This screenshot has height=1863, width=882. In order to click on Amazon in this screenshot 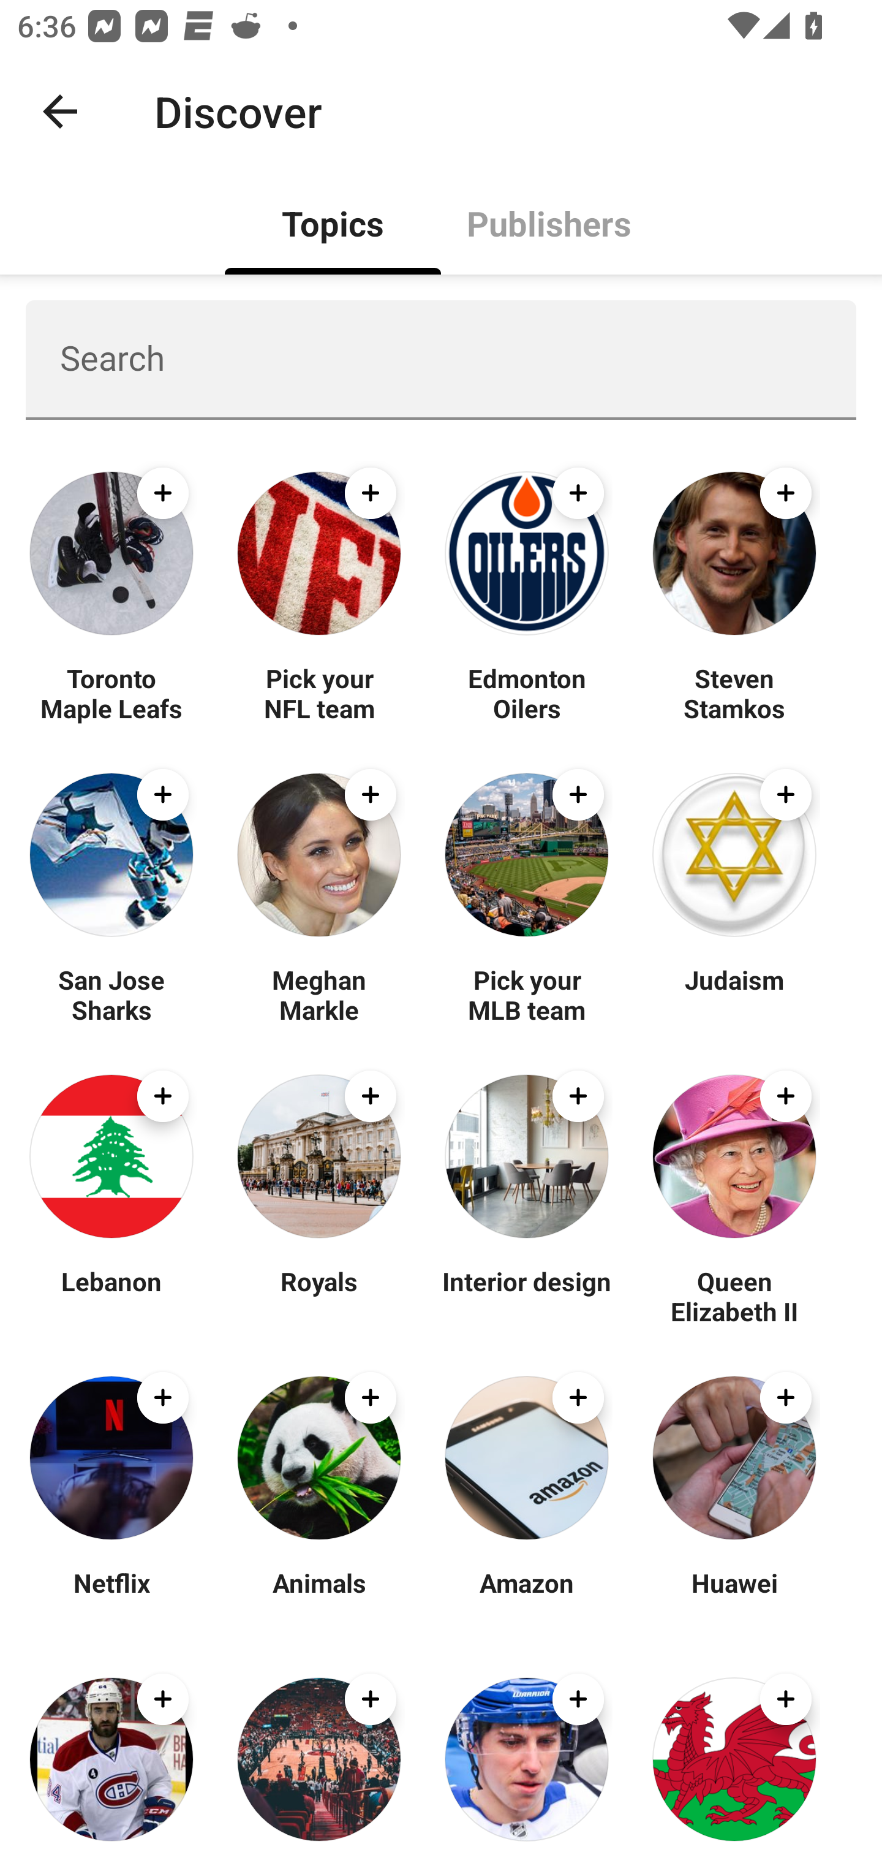, I will do `click(527, 1597)`.